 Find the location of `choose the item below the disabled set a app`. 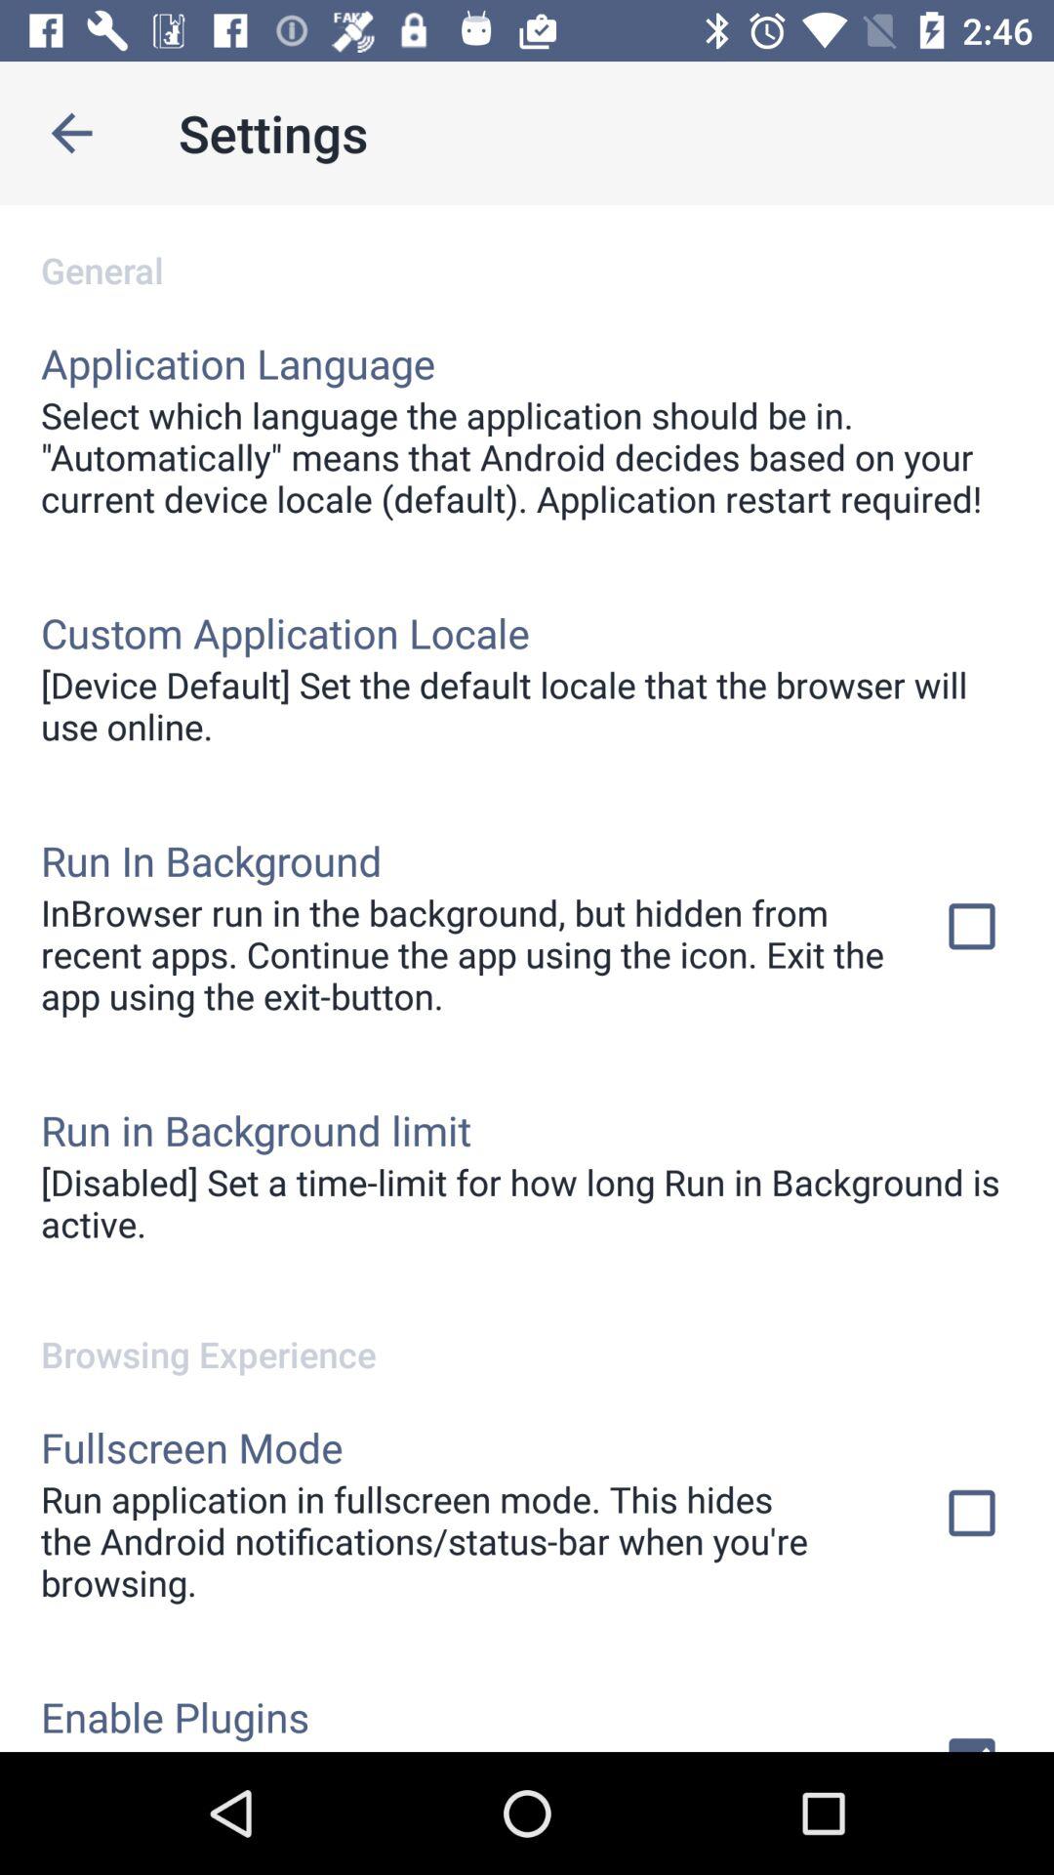

choose the item below the disabled set a app is located at coordinates (527, 1334).